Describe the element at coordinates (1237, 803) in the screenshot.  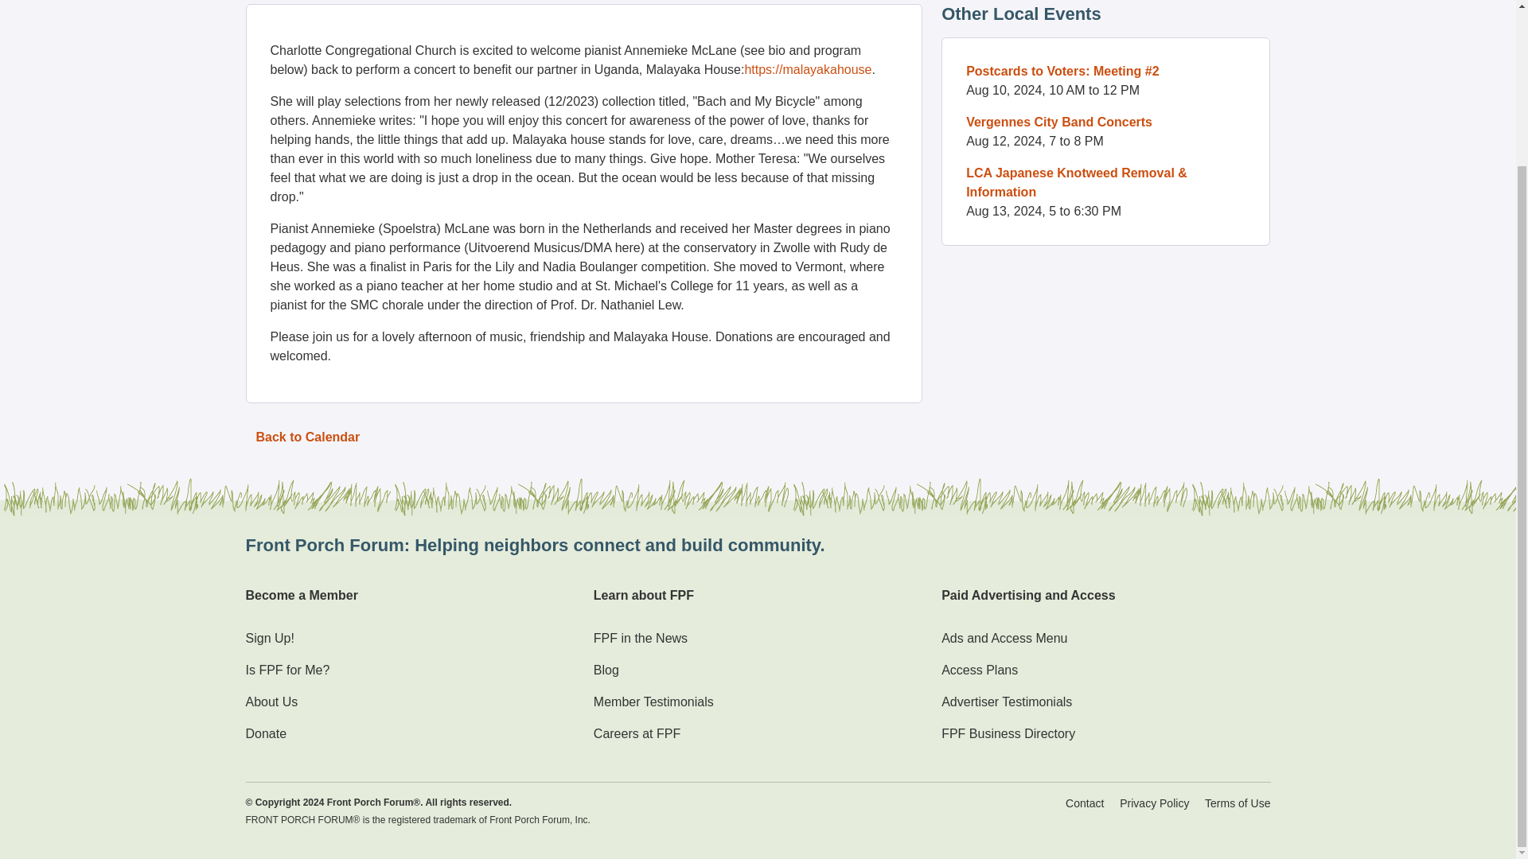
I see `Terms of Use` at that location.